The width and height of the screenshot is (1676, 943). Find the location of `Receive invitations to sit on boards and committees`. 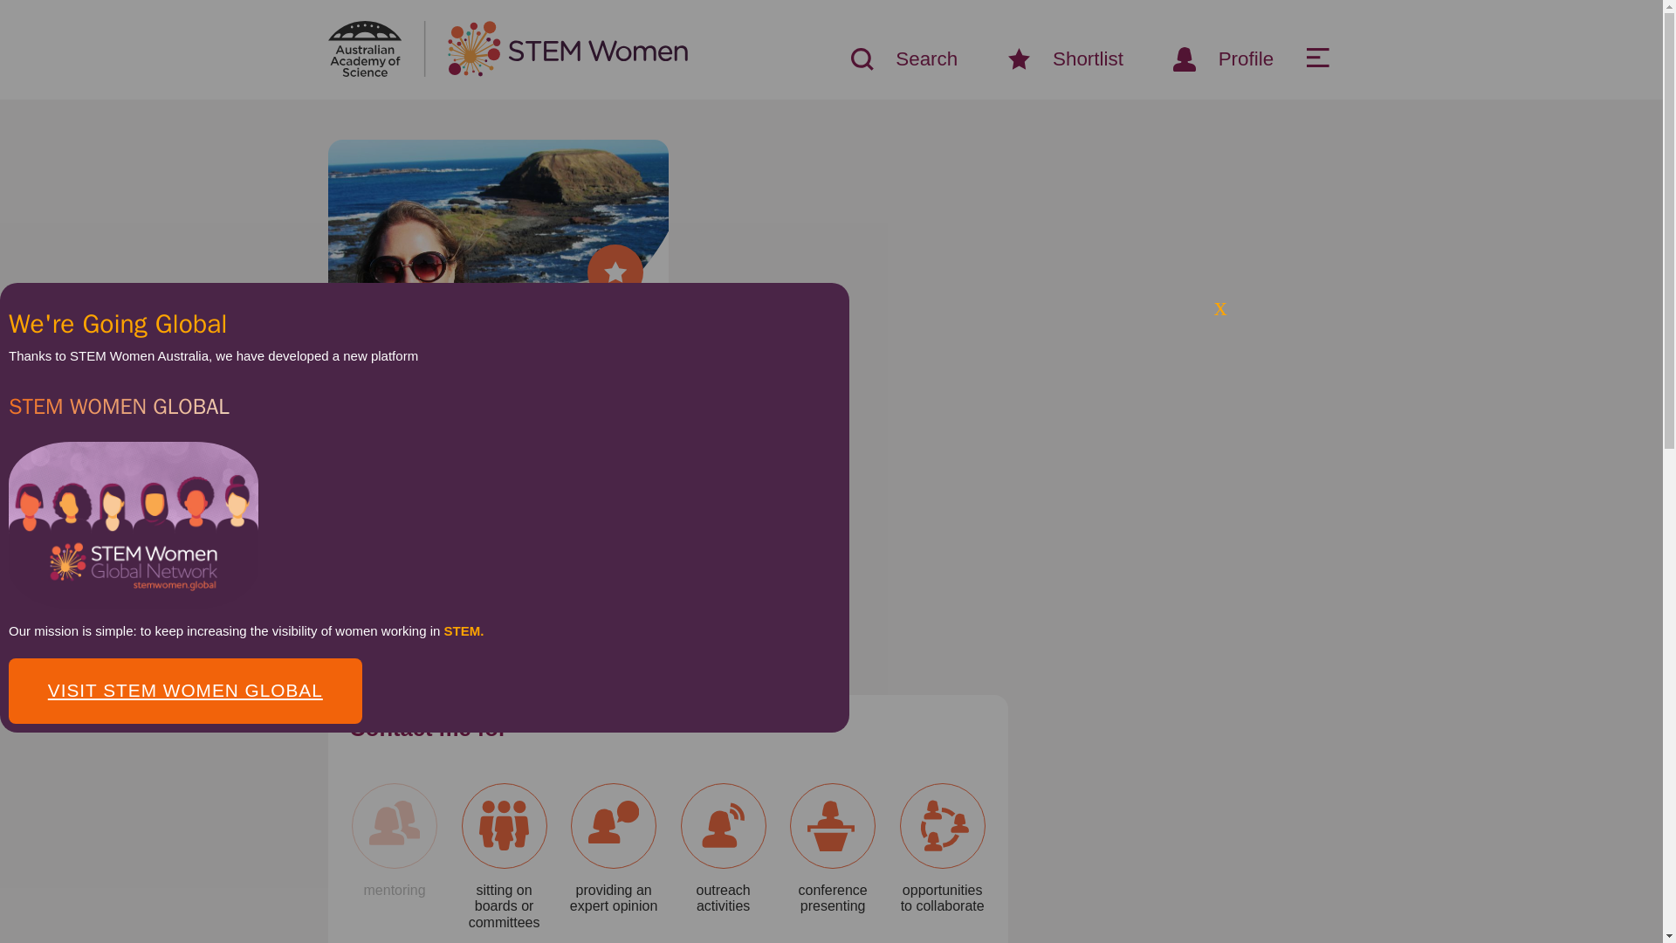

Receive invitations to sit on boards and committees is located at coordinates (505, 857).